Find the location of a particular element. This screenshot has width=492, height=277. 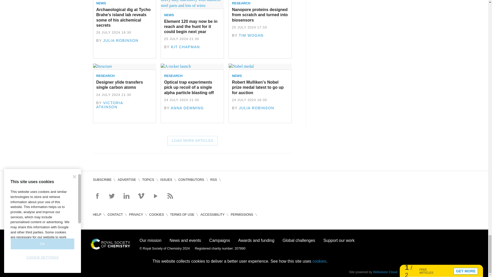

Follow on Twitter is located at coordinates (112, 196).